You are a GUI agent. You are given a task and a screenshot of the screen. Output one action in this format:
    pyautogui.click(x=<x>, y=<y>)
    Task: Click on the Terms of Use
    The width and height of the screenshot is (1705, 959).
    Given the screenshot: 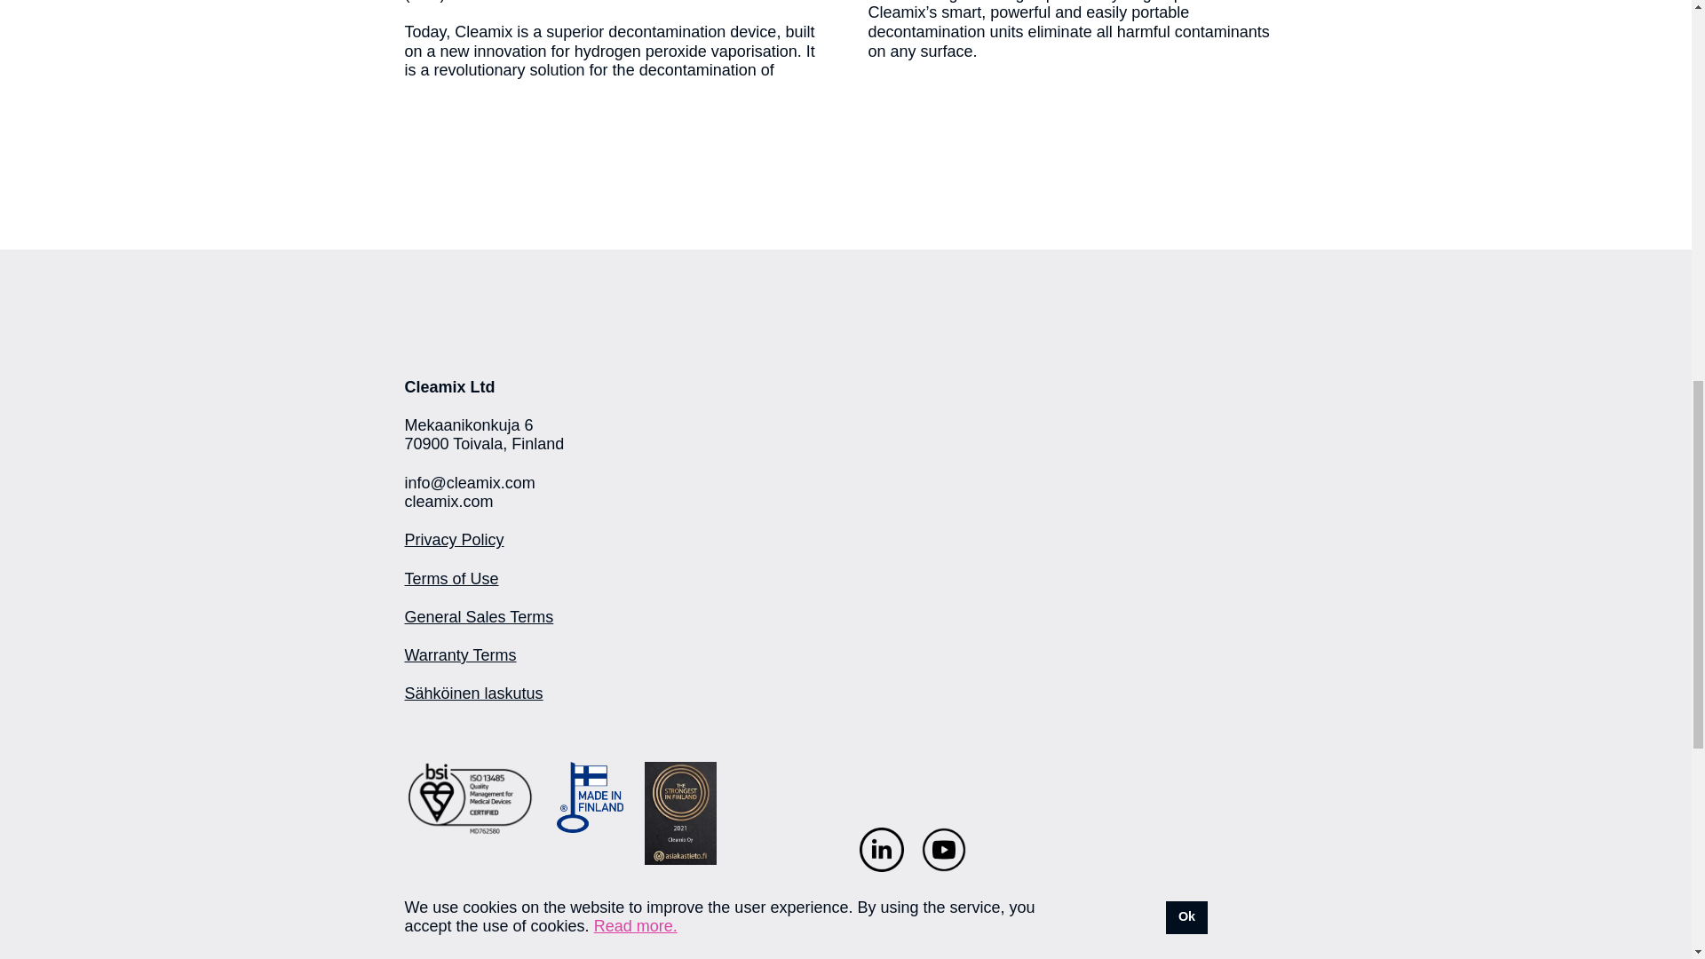 What is the action you would take?
    pyautogui.click(x=452, y=579)
    